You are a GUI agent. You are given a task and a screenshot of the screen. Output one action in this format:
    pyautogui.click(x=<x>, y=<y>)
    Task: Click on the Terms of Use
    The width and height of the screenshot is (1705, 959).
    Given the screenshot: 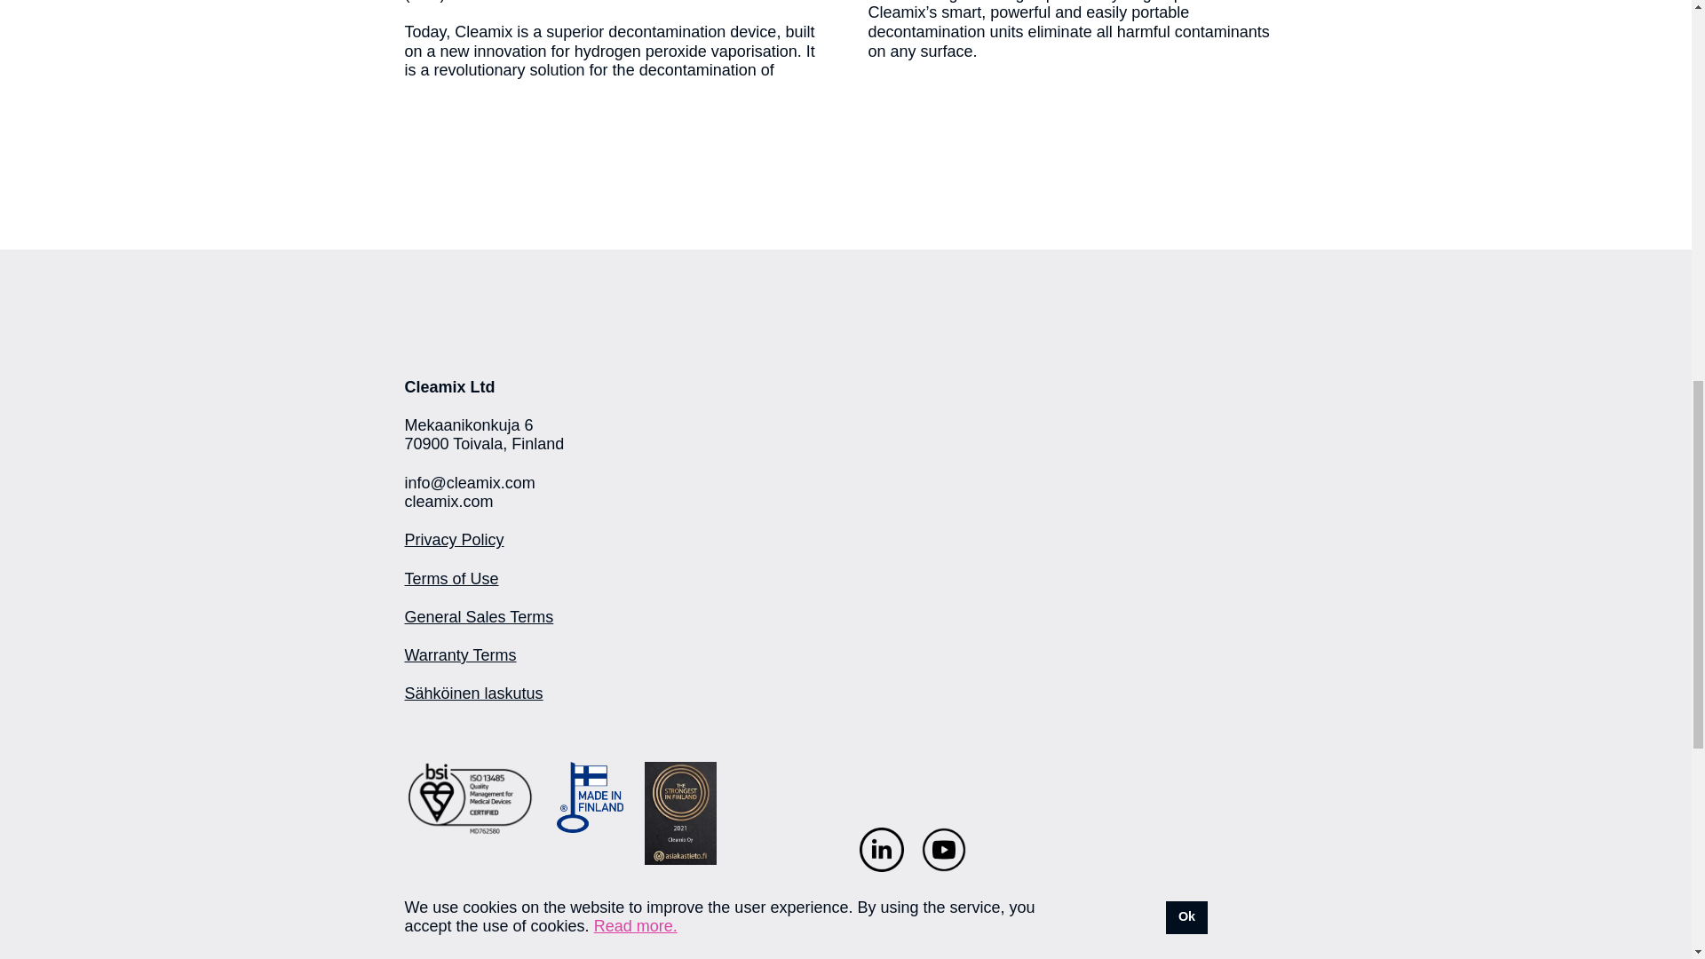 What is the action you would take?
    pyautogui.click(x=452, y=579)
    